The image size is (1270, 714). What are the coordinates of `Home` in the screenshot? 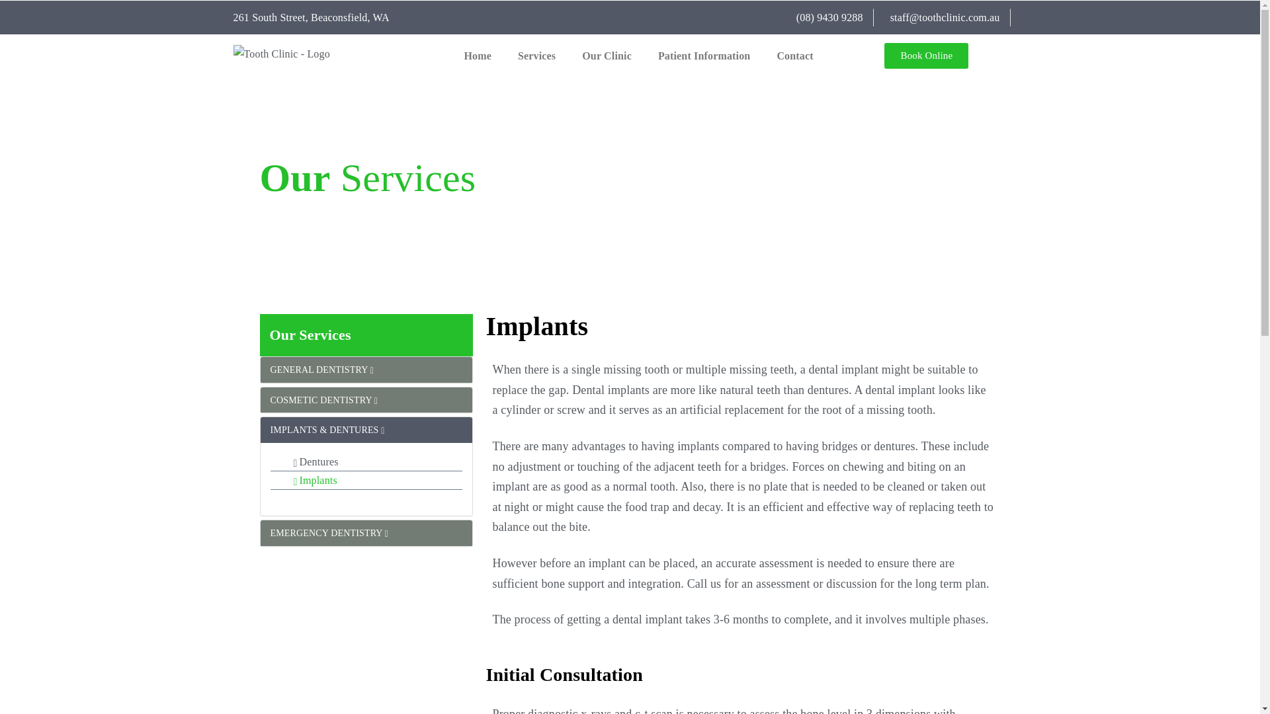 It's located at (478, 56).